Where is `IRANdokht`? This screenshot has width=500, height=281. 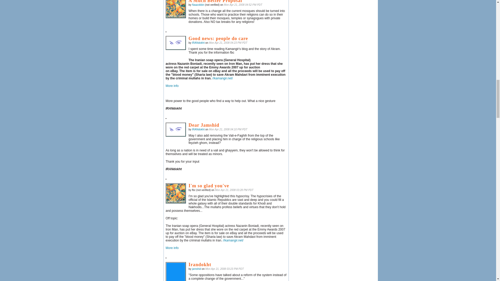 IRANdokht is located at coordinates (176, 43).